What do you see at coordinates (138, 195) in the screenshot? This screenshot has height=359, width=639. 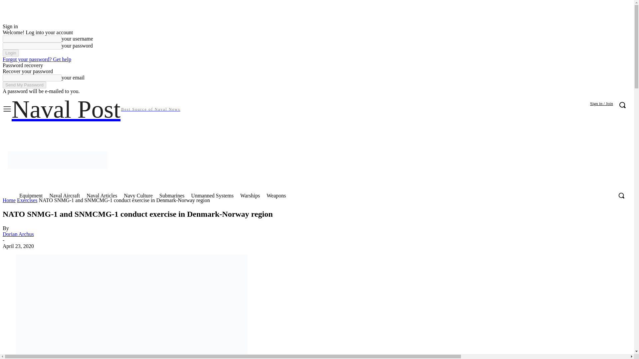 I see `Navy Culture` at bounding box center [138, 195].